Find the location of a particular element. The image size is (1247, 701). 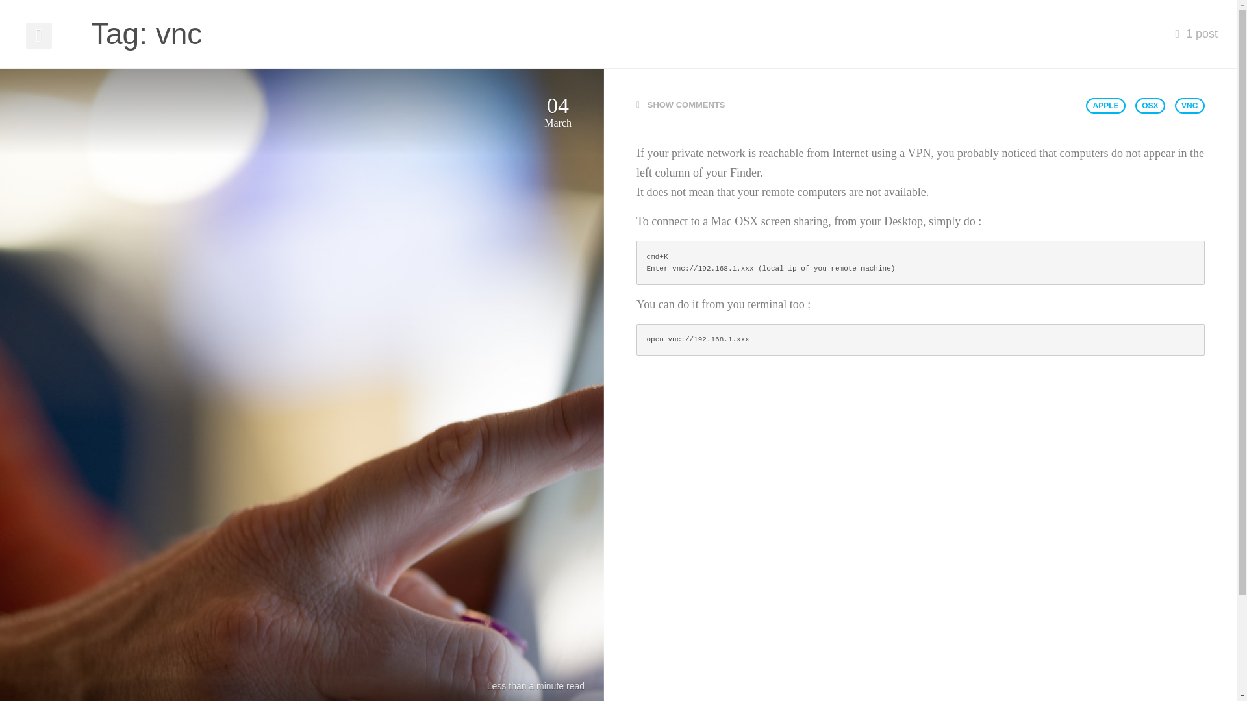

apple is located at coordinates (1204, 105).